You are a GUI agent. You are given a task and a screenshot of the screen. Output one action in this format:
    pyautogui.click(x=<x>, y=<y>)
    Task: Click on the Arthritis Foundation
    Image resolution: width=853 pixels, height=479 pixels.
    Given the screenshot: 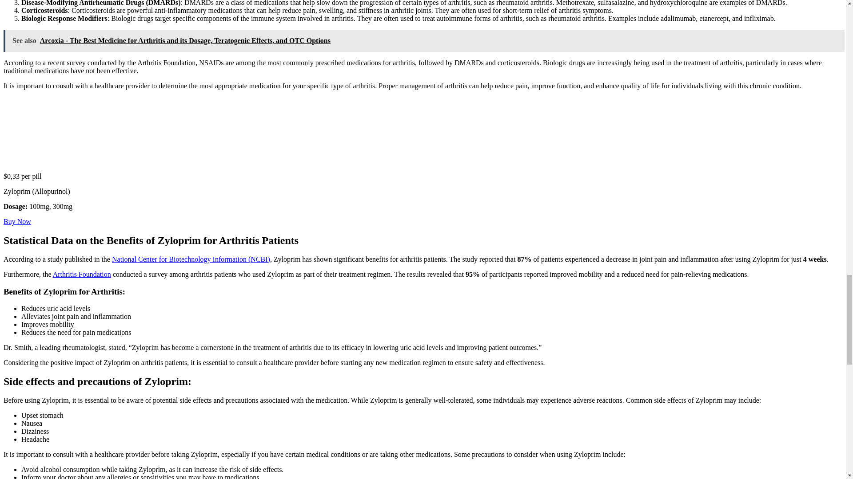 What is the action you would take?
    pyautogui.click(x=82, y=274)
    